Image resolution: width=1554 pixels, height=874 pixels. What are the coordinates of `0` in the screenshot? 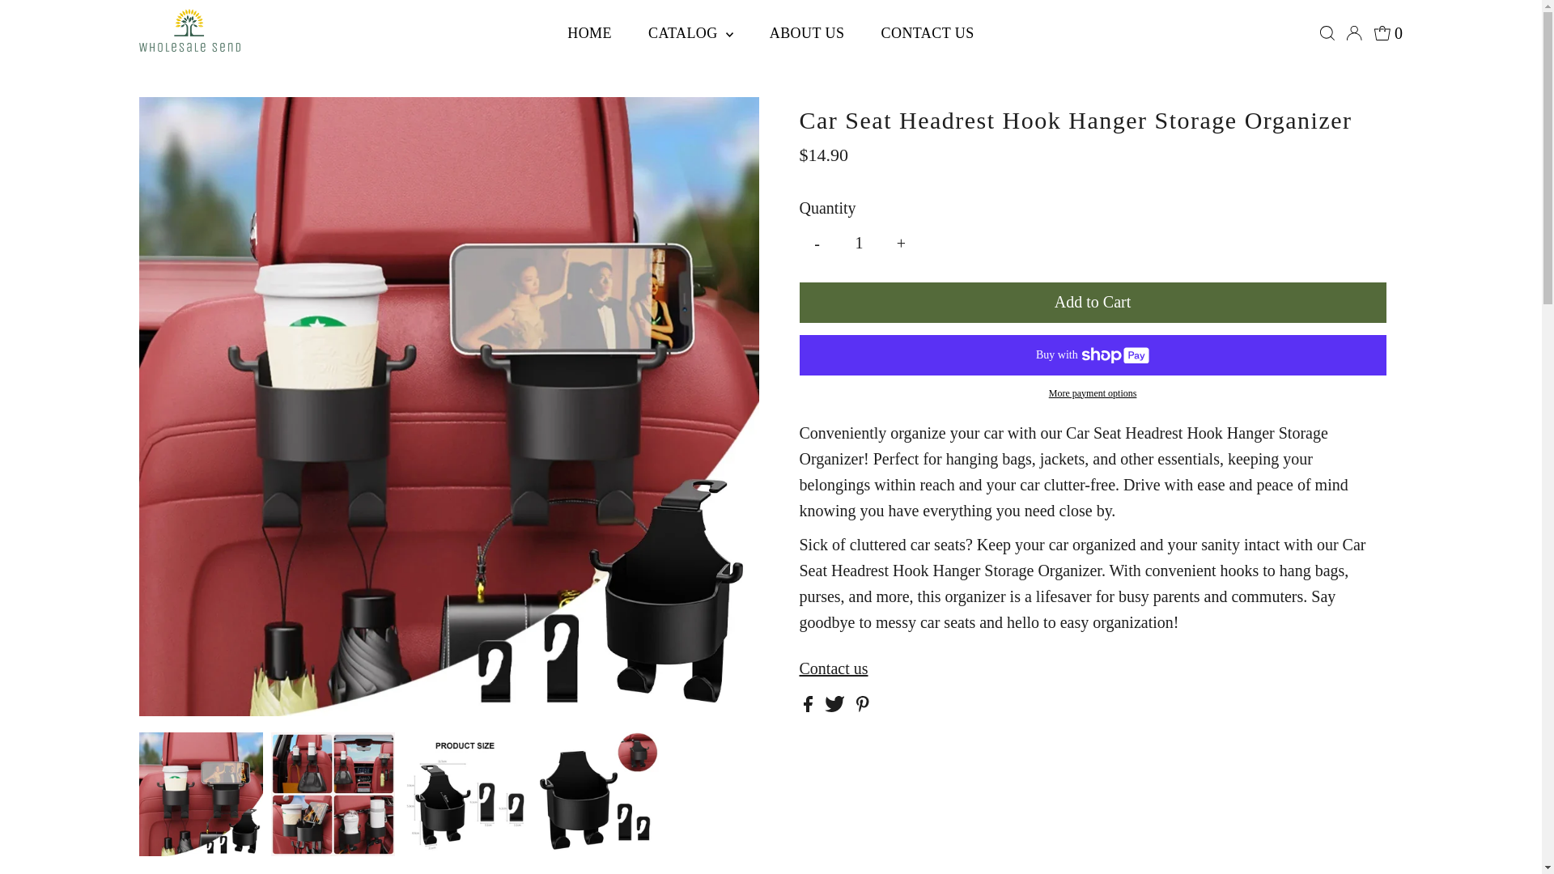 It's located at (1388, 32).